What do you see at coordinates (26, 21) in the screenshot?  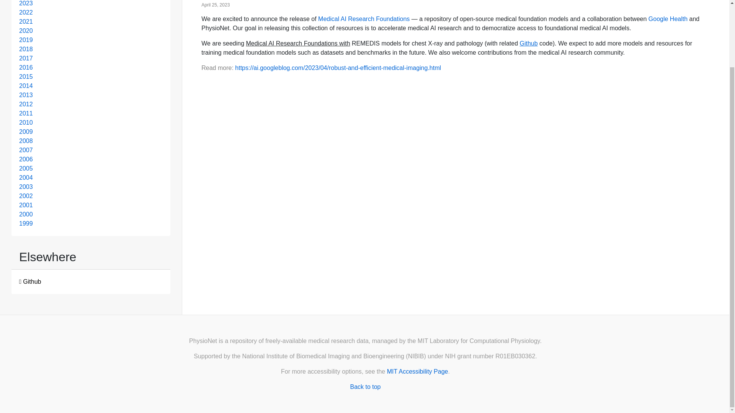 I see `2021` at bounding box center [26, 21].